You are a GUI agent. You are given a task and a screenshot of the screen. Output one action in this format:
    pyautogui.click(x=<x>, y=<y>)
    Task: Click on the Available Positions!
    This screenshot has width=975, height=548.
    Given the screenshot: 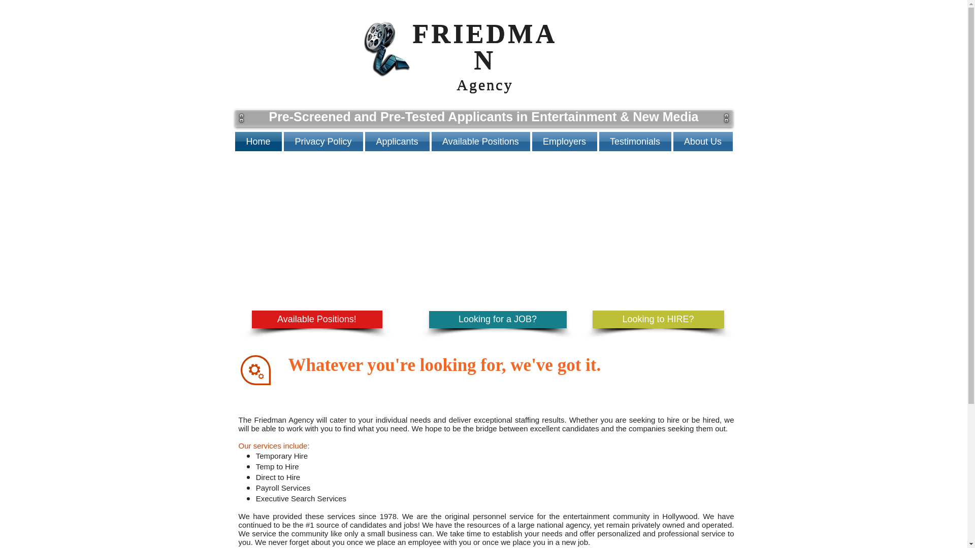 What is the action you would take?
    pyautogui.click(x=317, y=319)
    